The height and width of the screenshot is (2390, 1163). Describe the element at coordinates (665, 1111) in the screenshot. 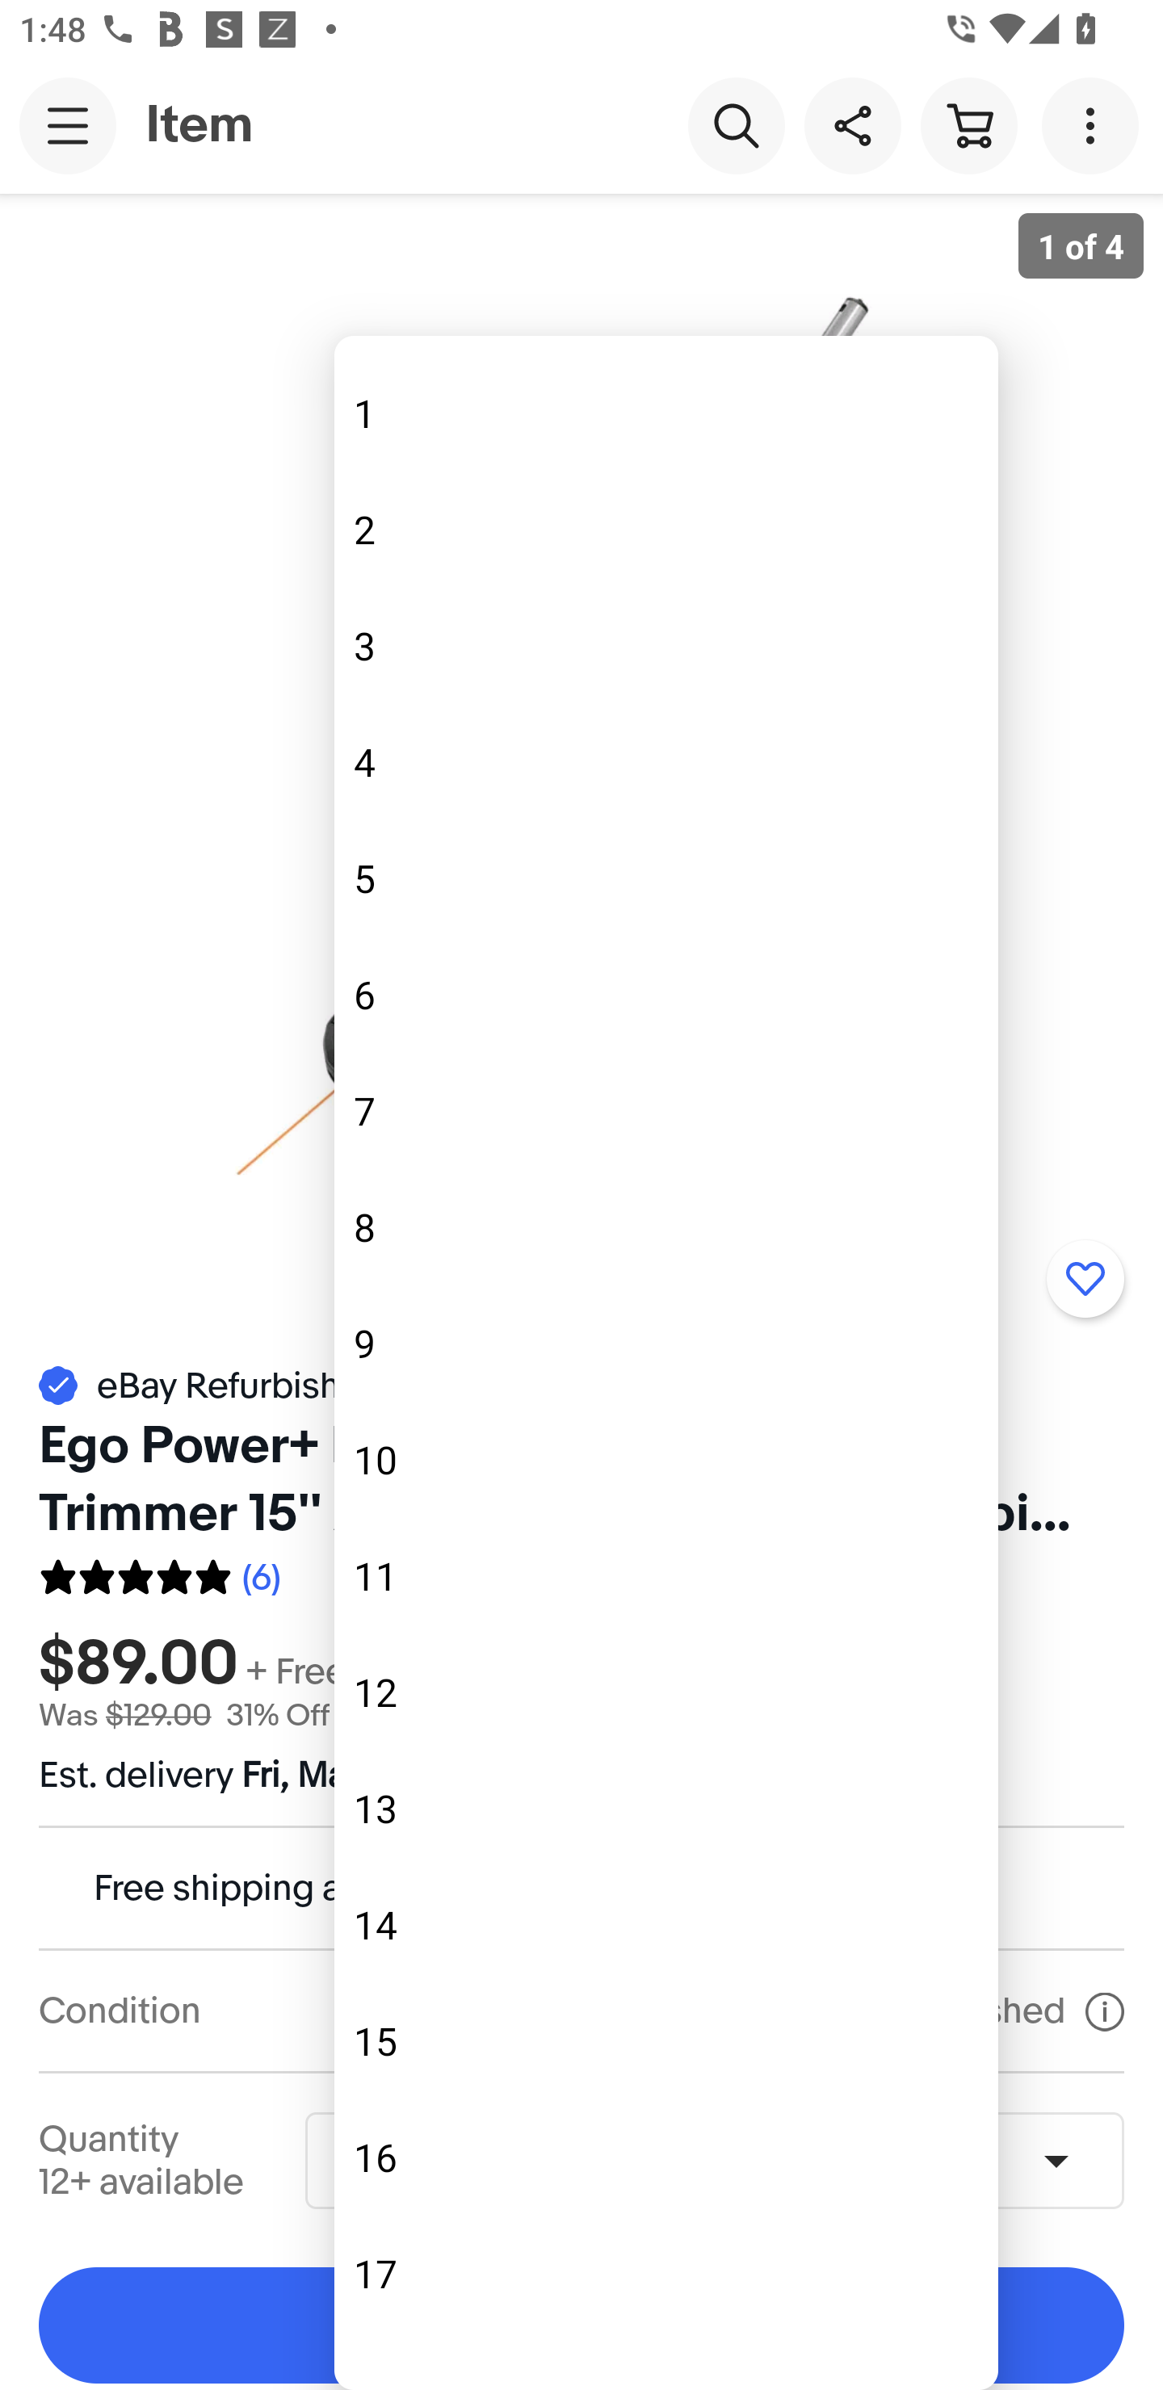

I see `7` at that location.